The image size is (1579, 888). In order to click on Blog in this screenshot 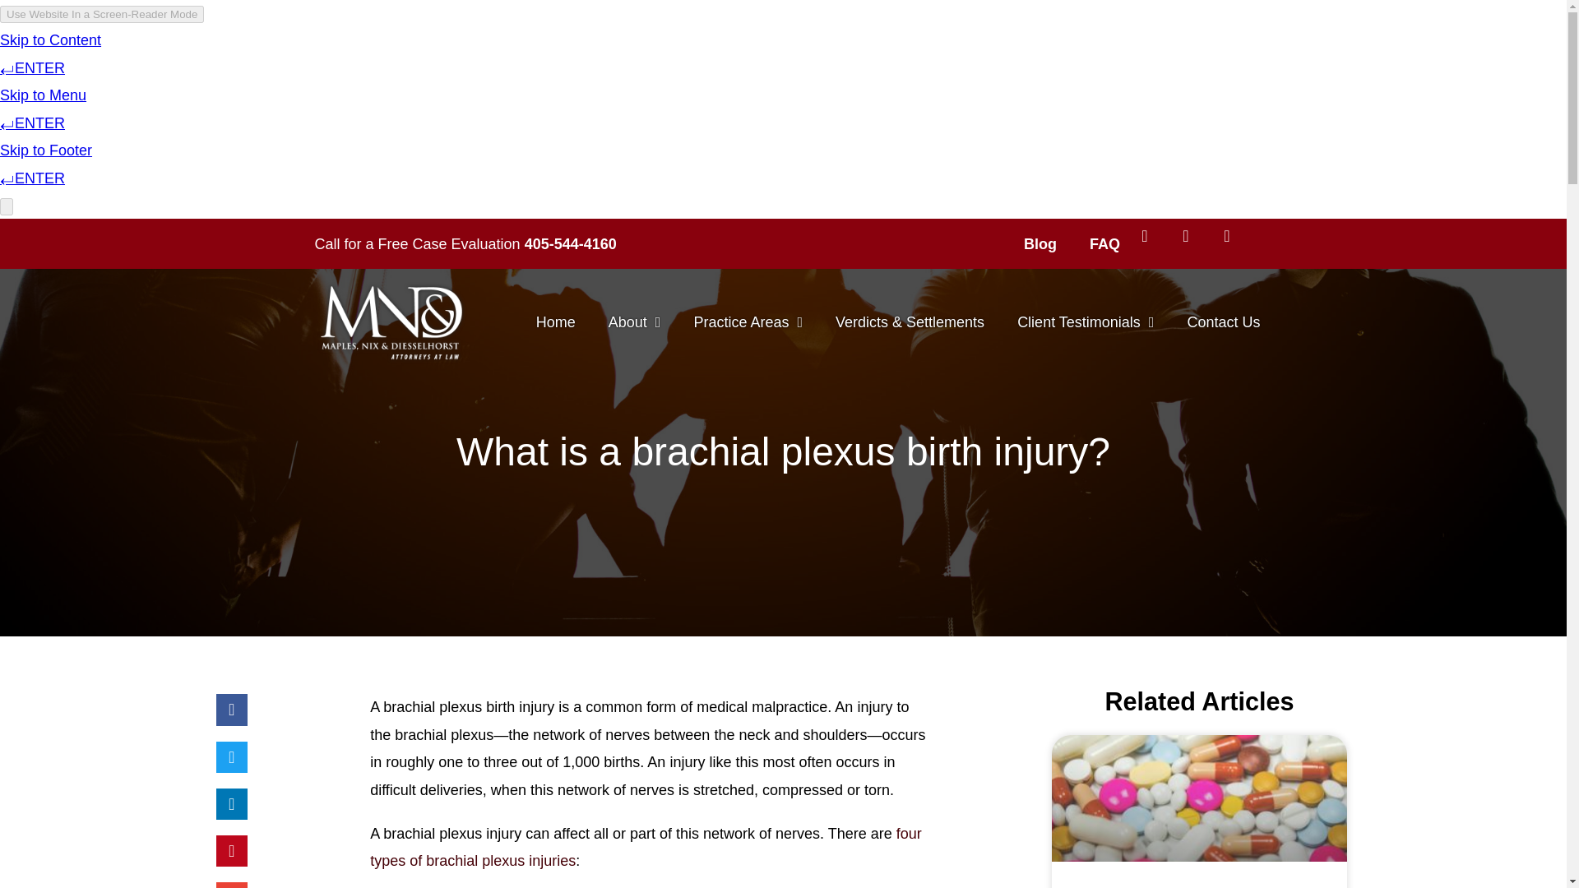, I will do `click(1040, 243)`.